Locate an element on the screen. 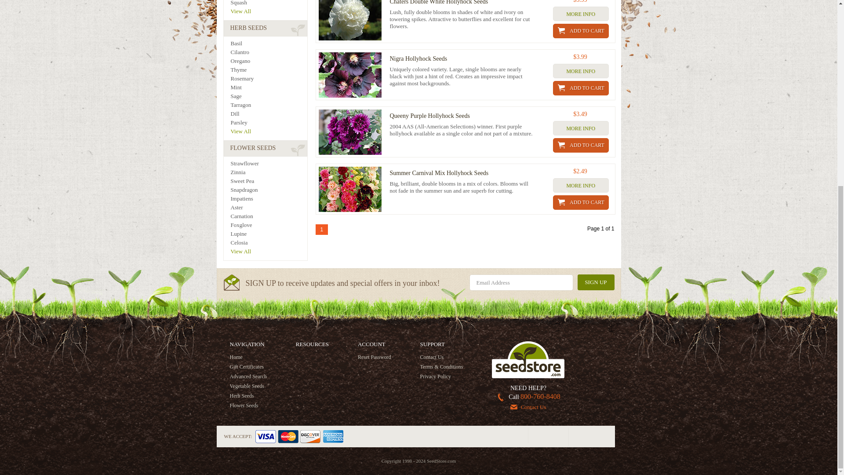  Email Address is located at coordinates (521, 282).